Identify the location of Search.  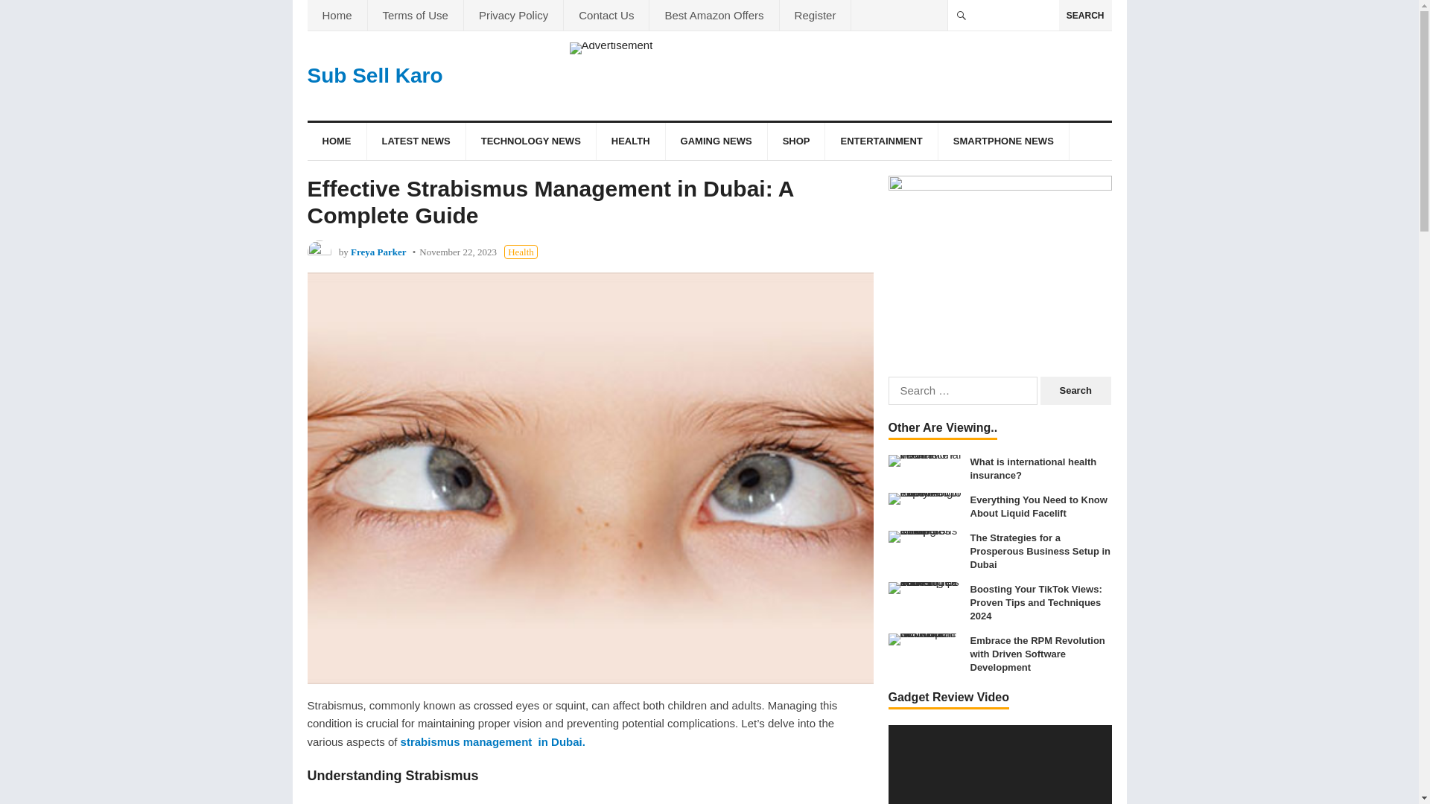
(1075, 391).